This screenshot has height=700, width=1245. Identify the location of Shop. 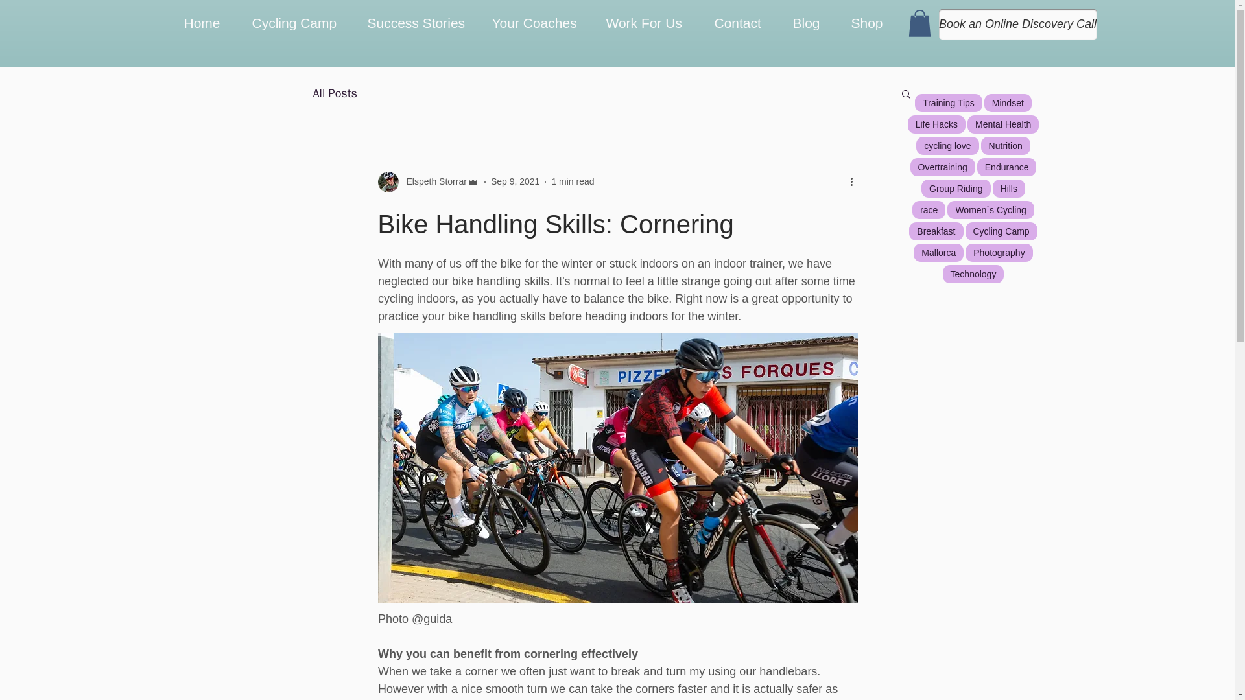
(872, 23).